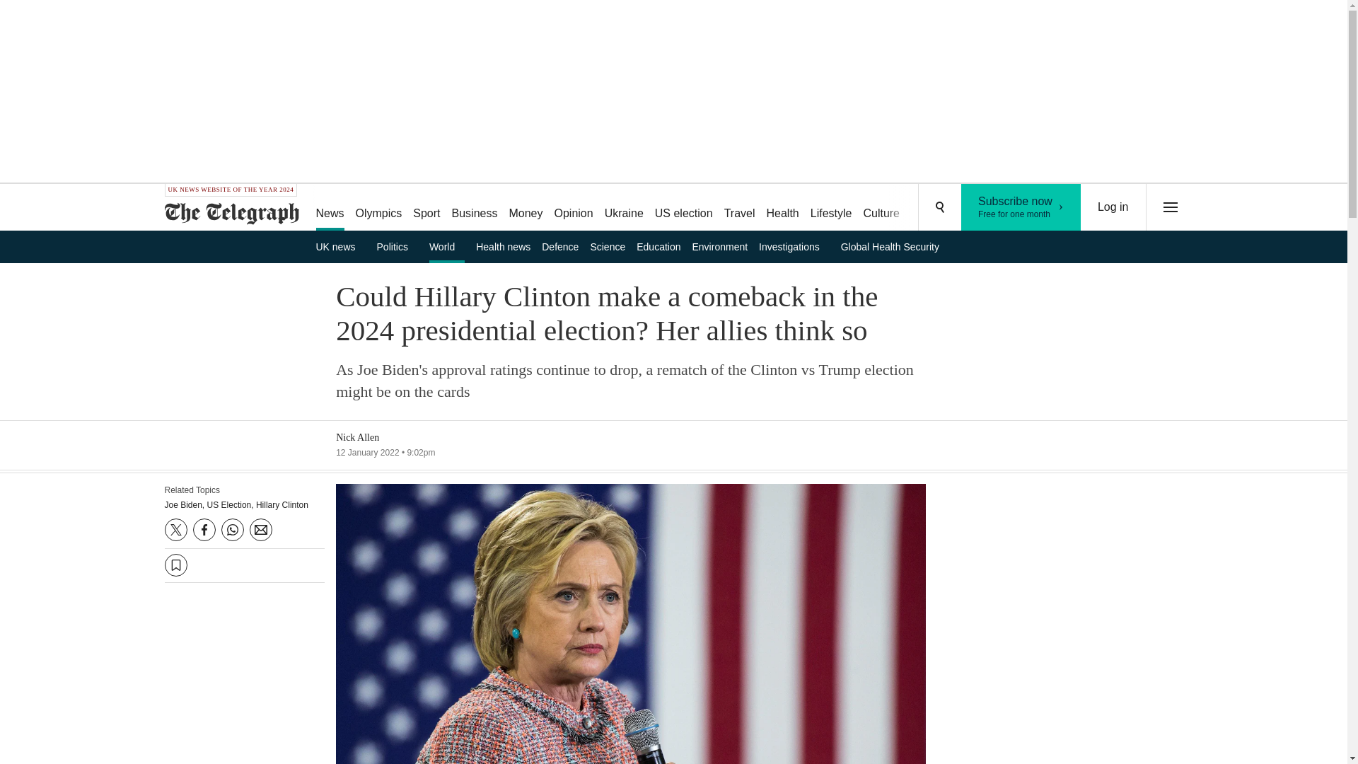 Image resolution: width=1358 pixels, height=764 pixels. What do you see at coordinates (573, 208) in the screenshot?
I see `Opinion` at bounding box center [573, 208].